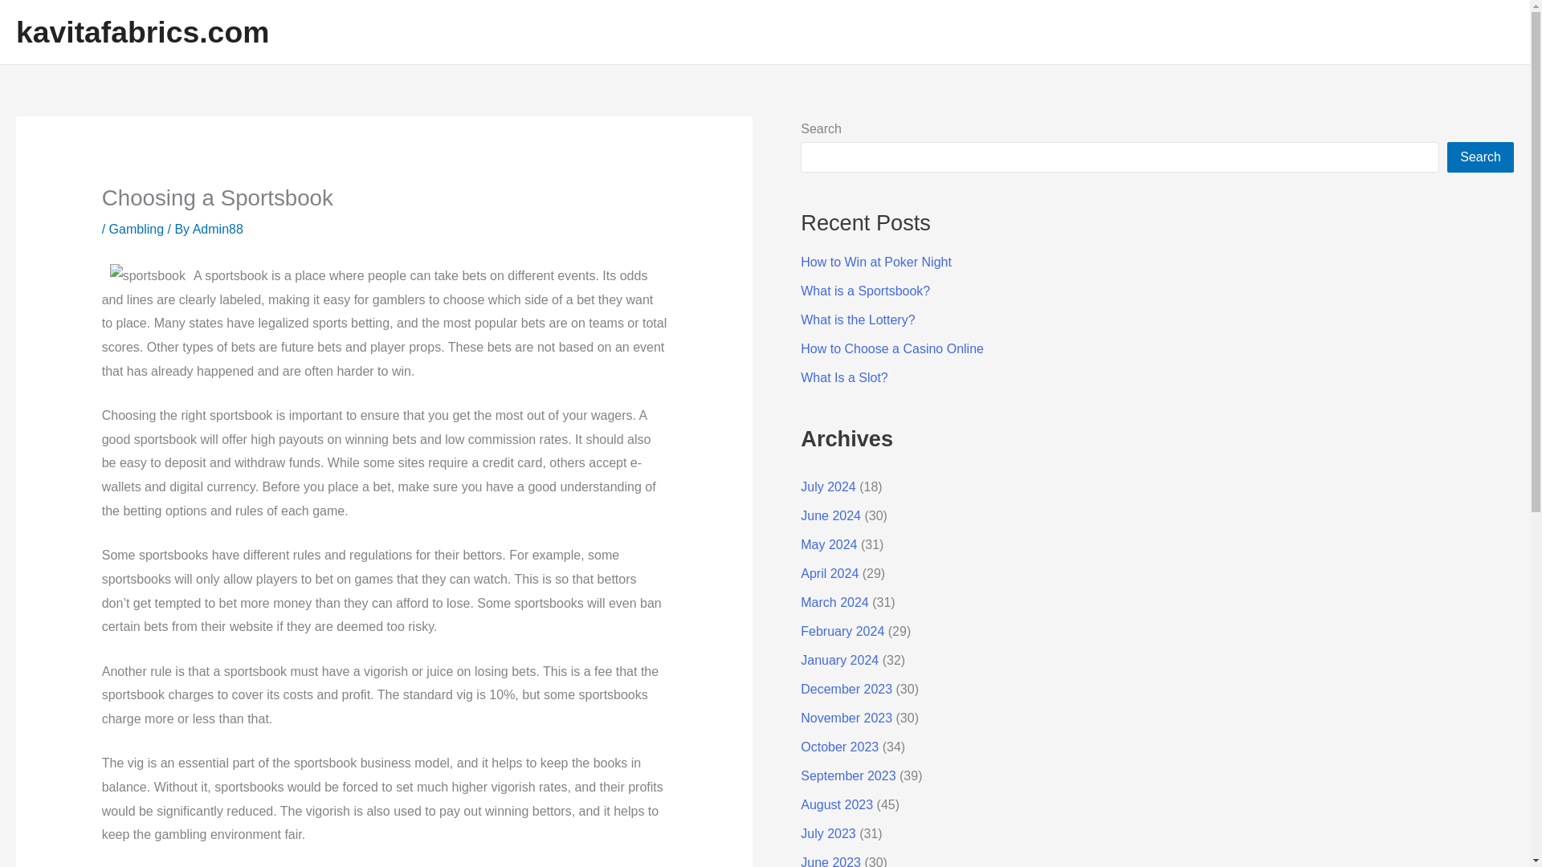  Describe the element at coordinates (218, 228) in the screenshot. I see `Admin88` at that location.